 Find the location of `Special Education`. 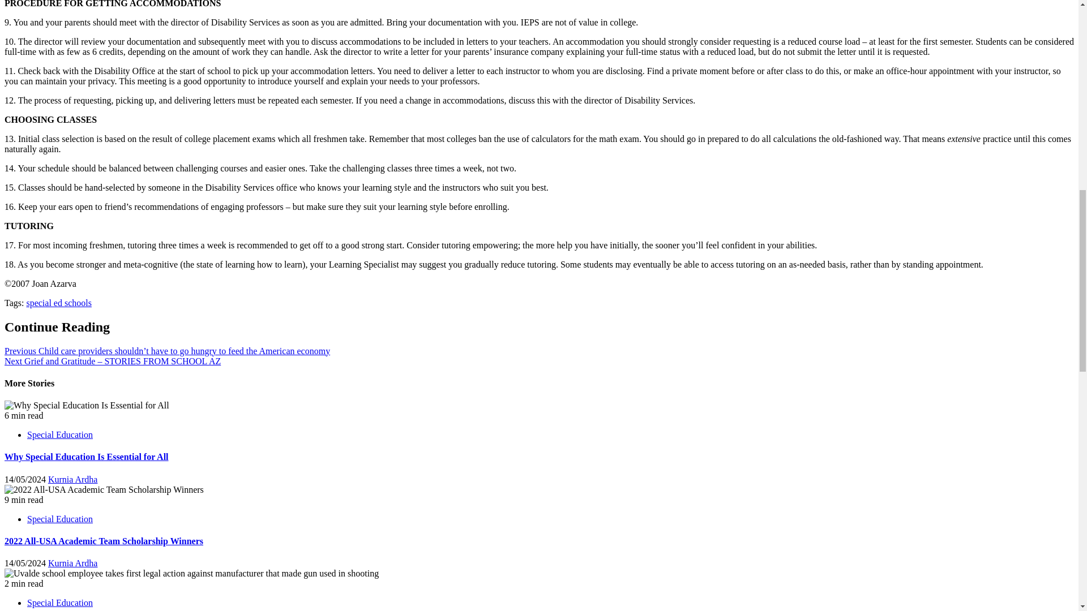

Special Education is located at coordinates (60, 434).